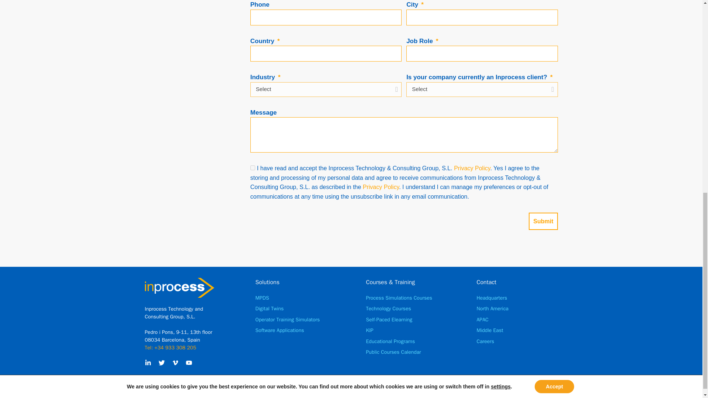  What do you see at coordinates (381, 187) in the screenshot?
I see `Privacy Policy` at bounding box center [381, 187].